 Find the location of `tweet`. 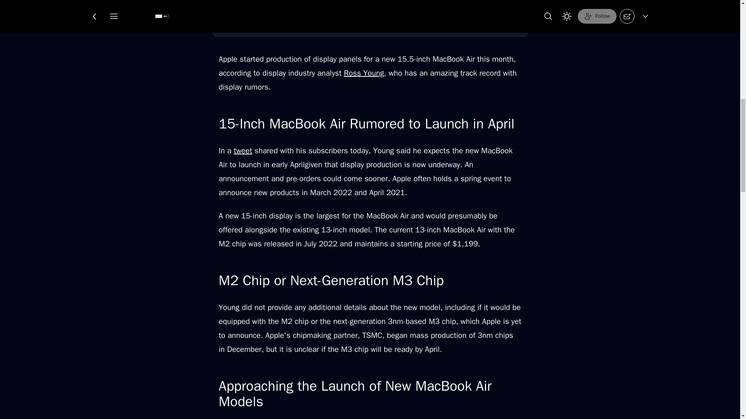

tweet is located at coordinates (243, 151).